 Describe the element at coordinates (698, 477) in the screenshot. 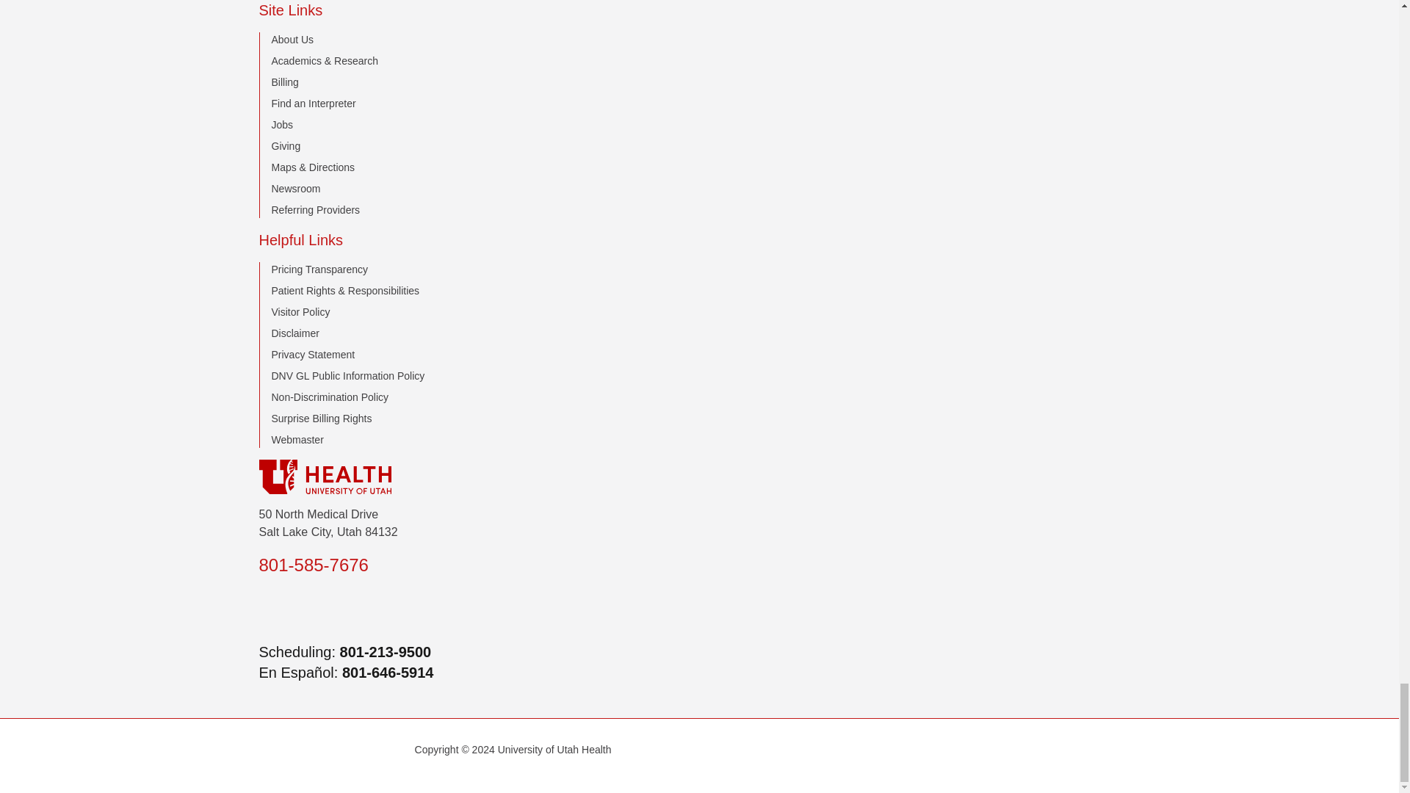

I see `University of Utah Healthcare` at that location.